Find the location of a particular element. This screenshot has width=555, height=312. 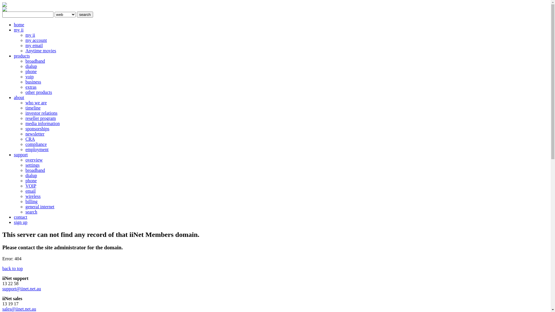

search is located at coordinates (85, 14).